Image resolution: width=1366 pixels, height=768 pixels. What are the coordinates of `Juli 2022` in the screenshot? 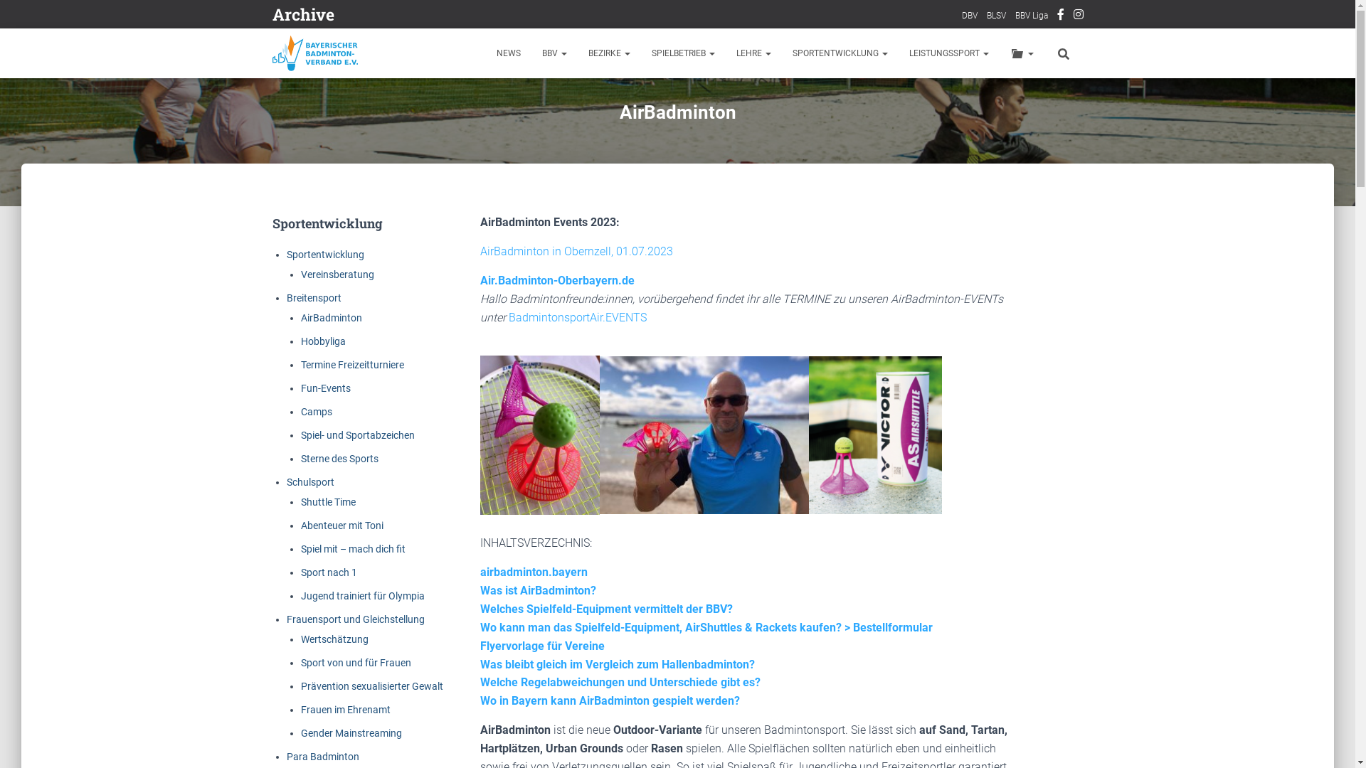 It's located at (572, 103).